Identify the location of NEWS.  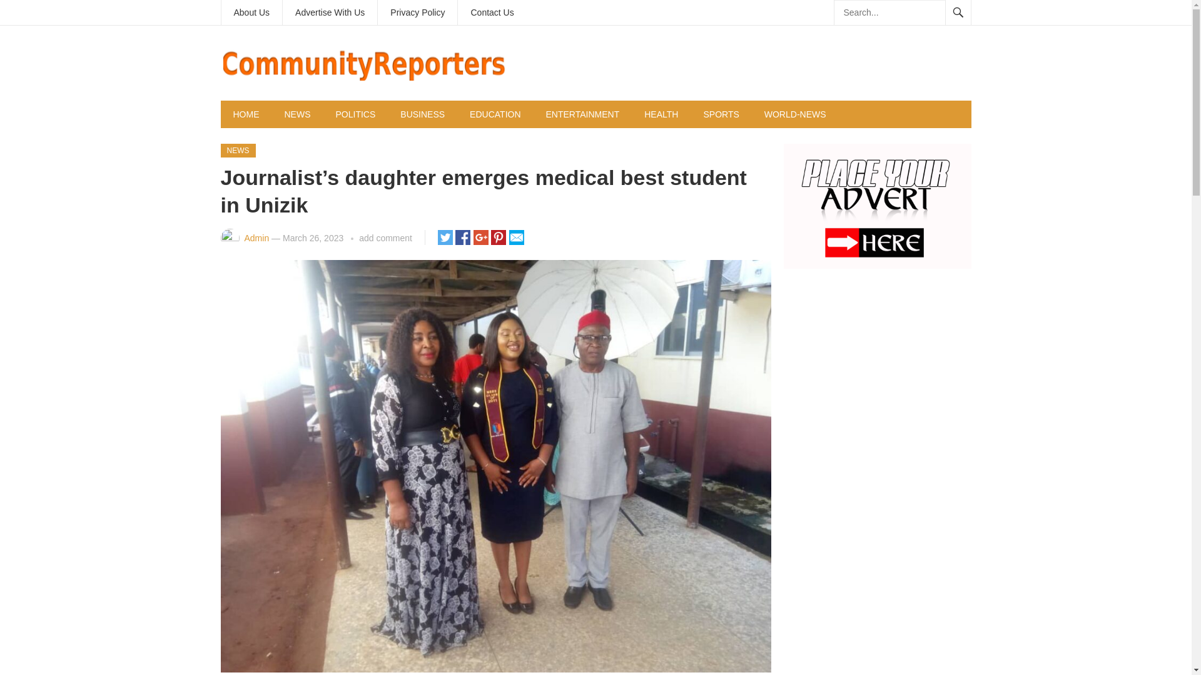
(296, 114).